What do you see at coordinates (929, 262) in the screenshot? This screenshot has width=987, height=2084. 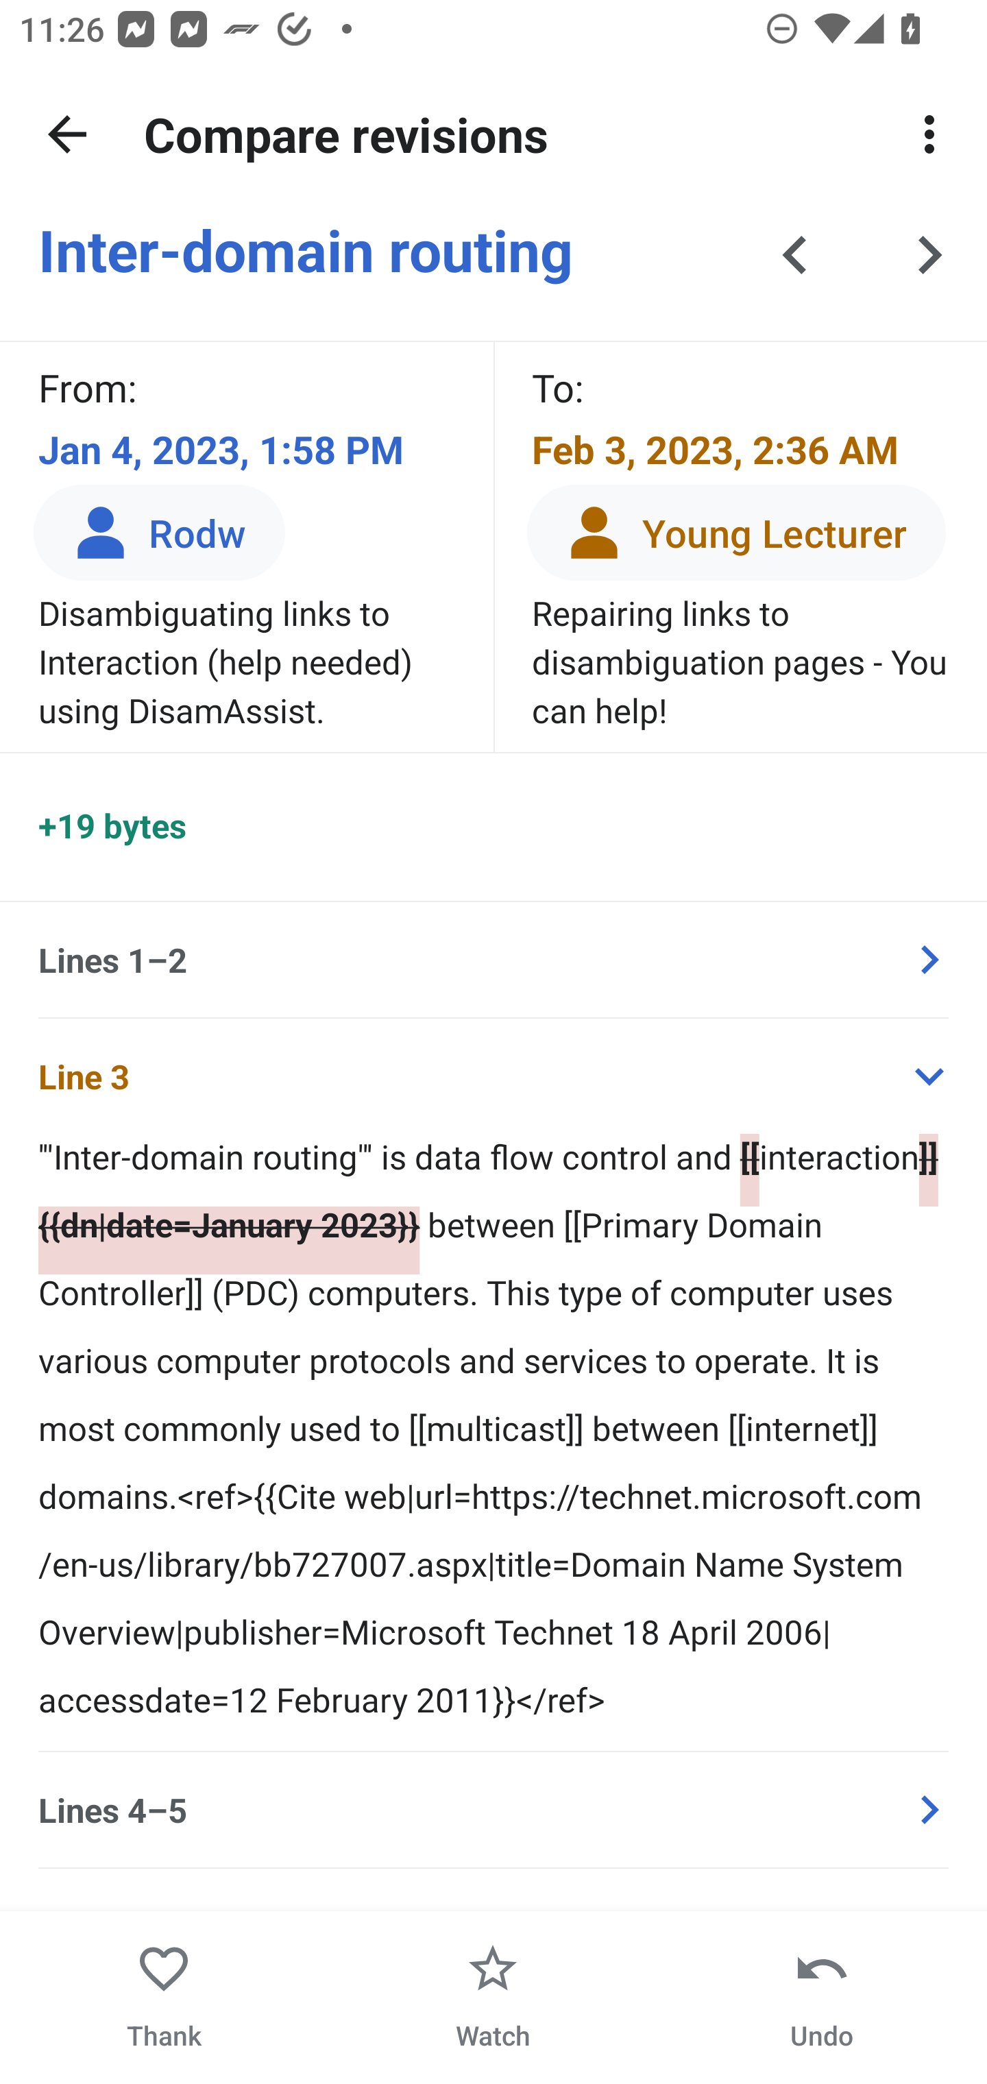 I see `Next edit` at bounding box center [929, 262].